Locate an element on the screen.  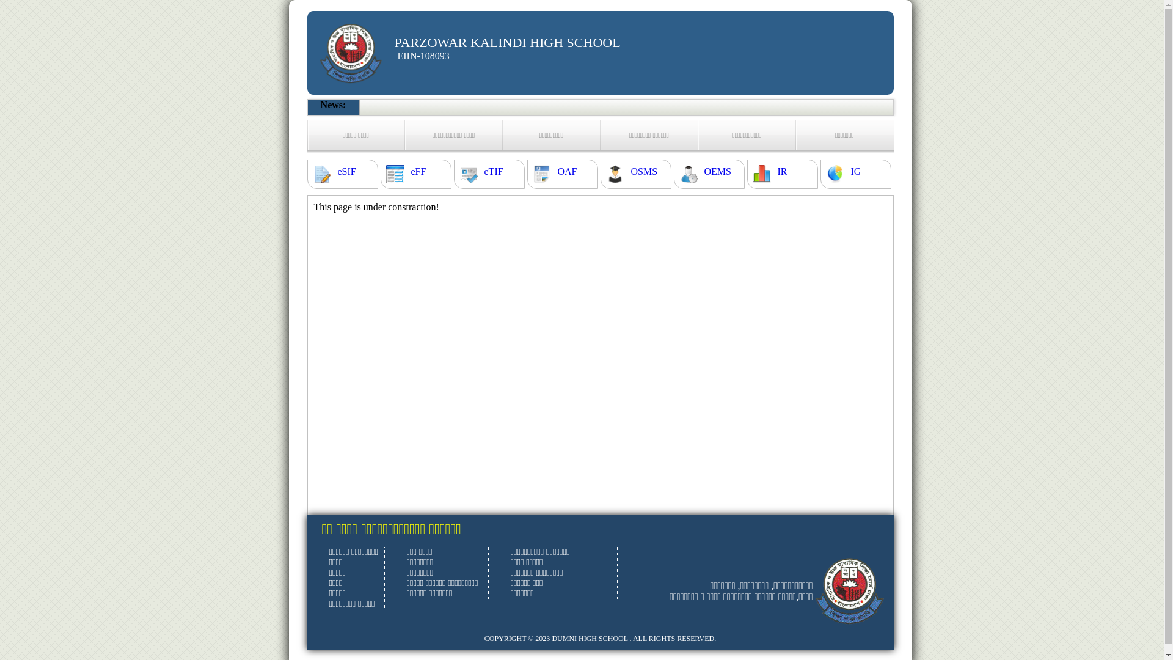
DUMNI HIGH SCHOOL is located at coordinates (590, 639).